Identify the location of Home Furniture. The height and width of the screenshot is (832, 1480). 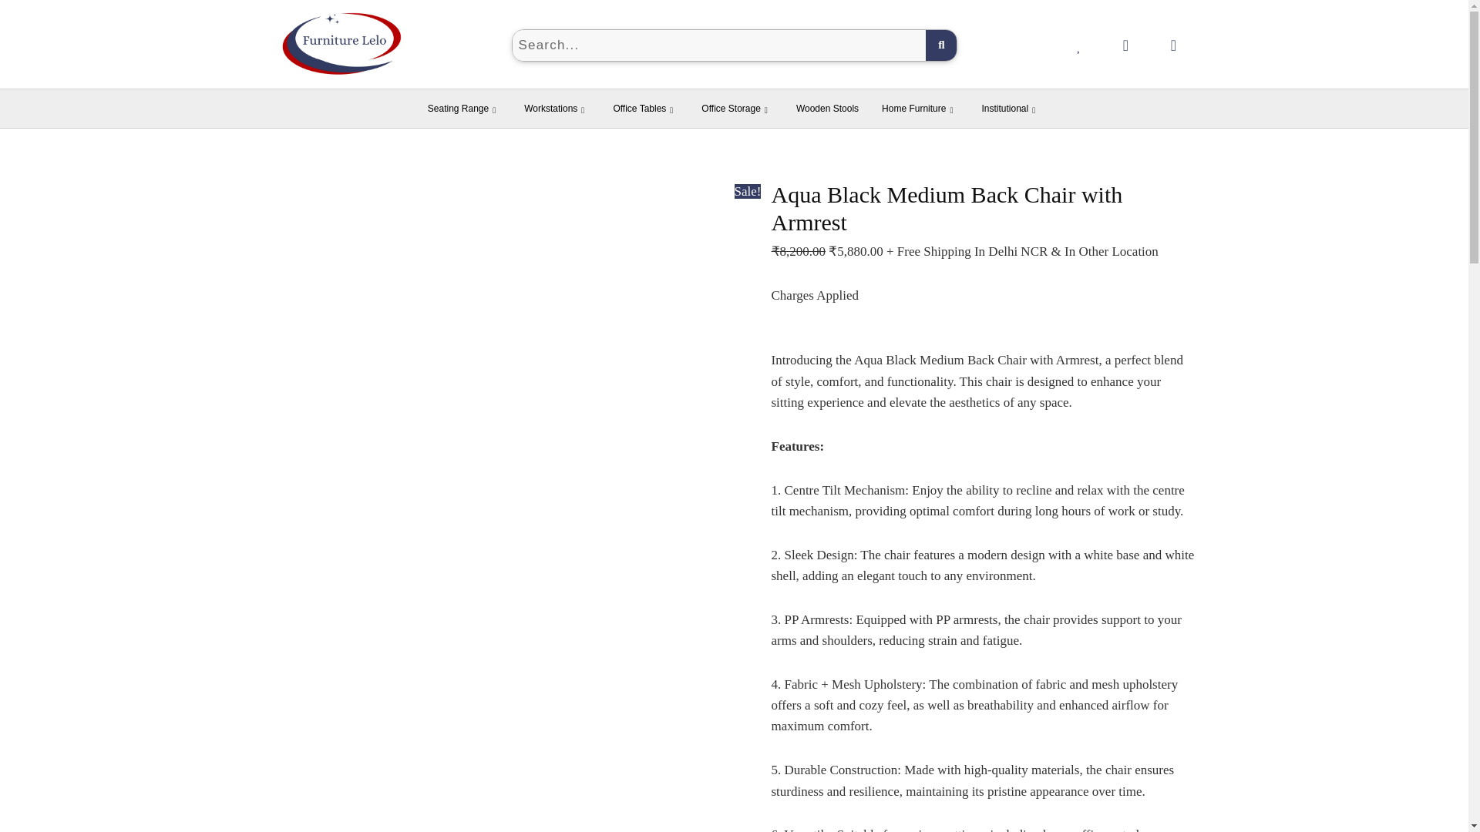
(919, 108).